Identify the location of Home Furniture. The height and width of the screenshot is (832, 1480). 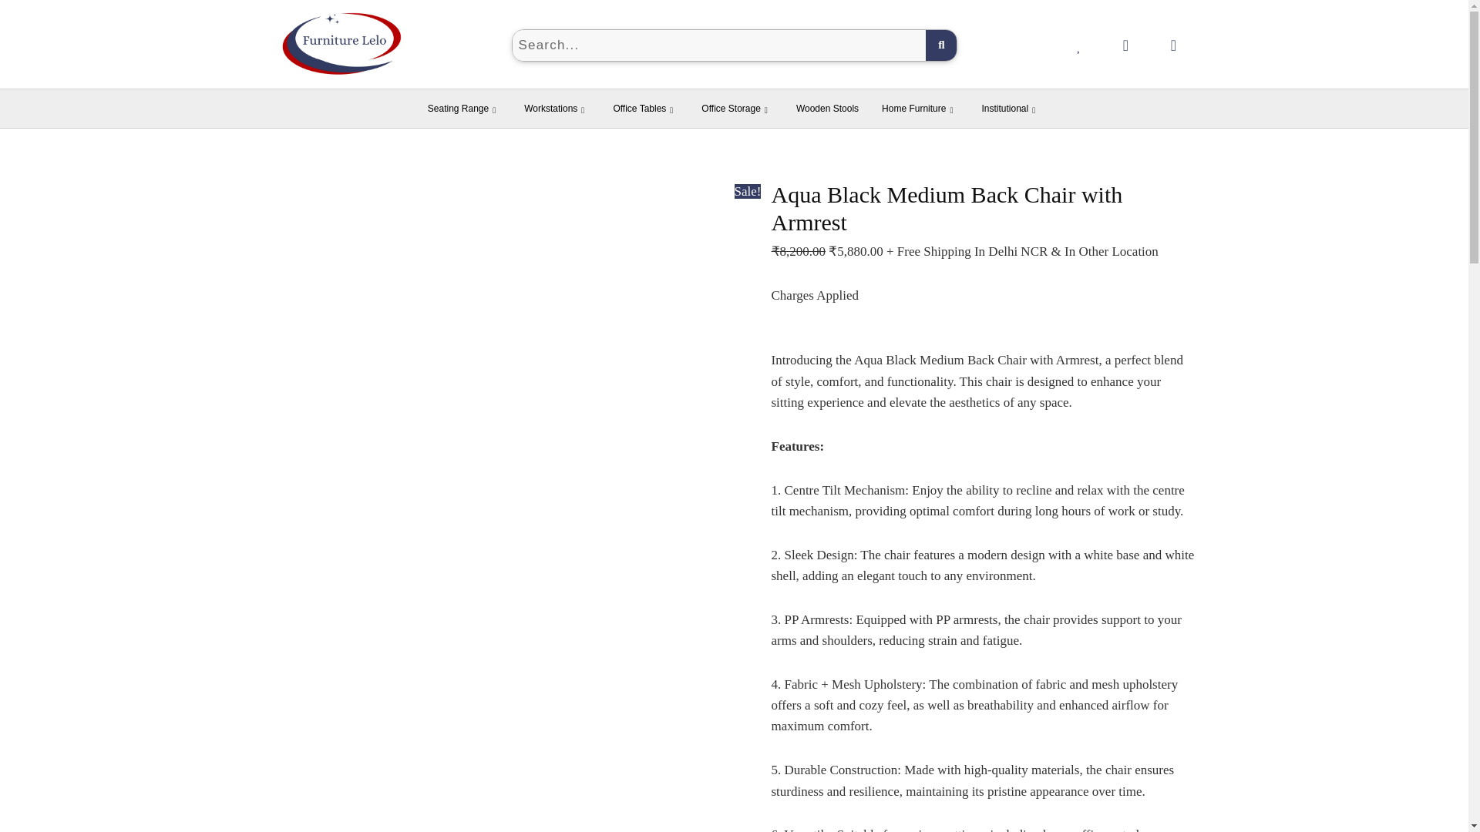
(919, 108).